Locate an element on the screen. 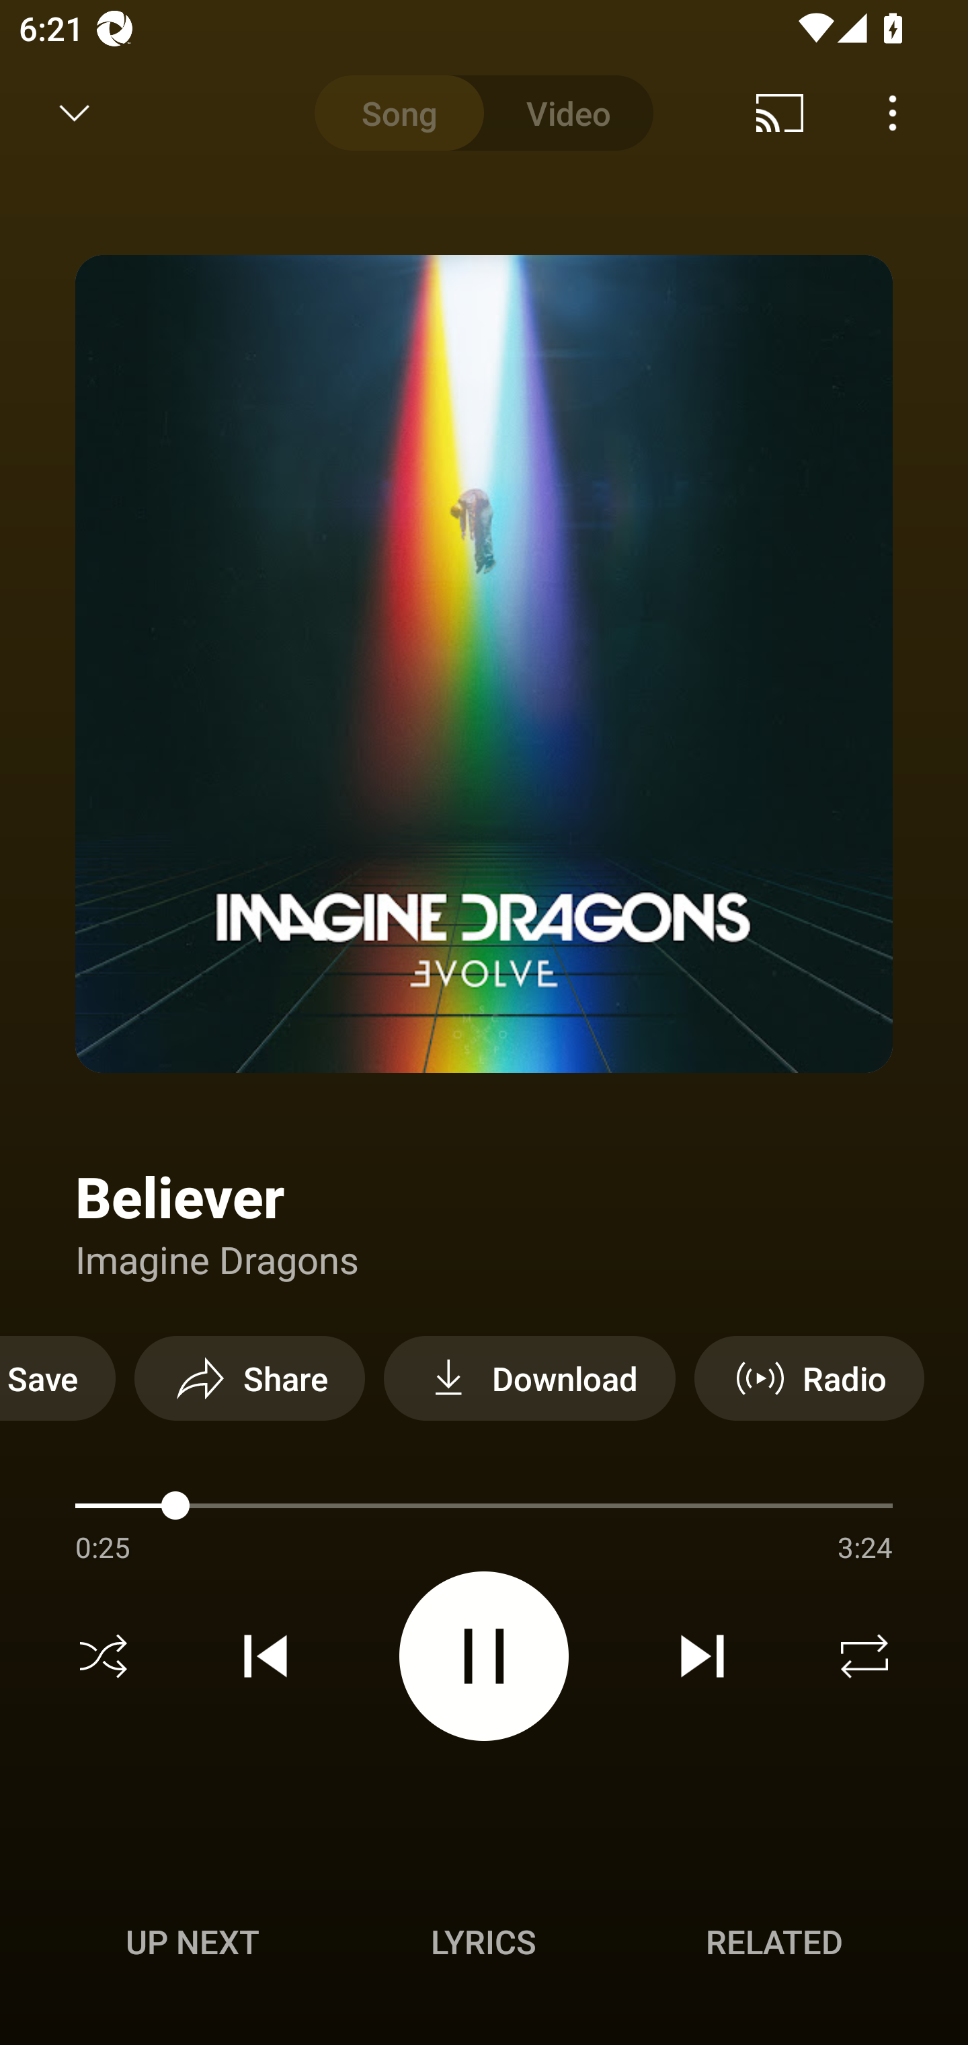  Save Save to playlist is located at coordinates (58, 1378).